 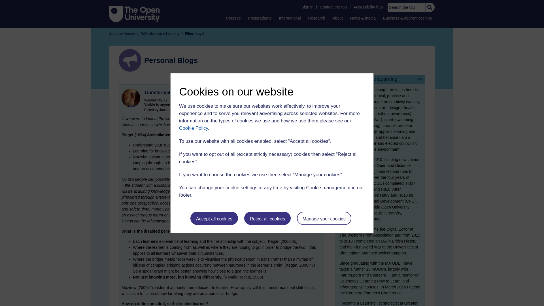 What do you see at coordinates (267, 218) in the screenshot?
I see `Reject all cookies` at bounding box center [267, 218].